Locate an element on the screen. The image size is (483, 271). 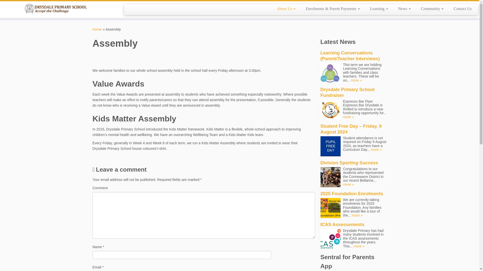
Contact Us is located at coordinates (460, 9).